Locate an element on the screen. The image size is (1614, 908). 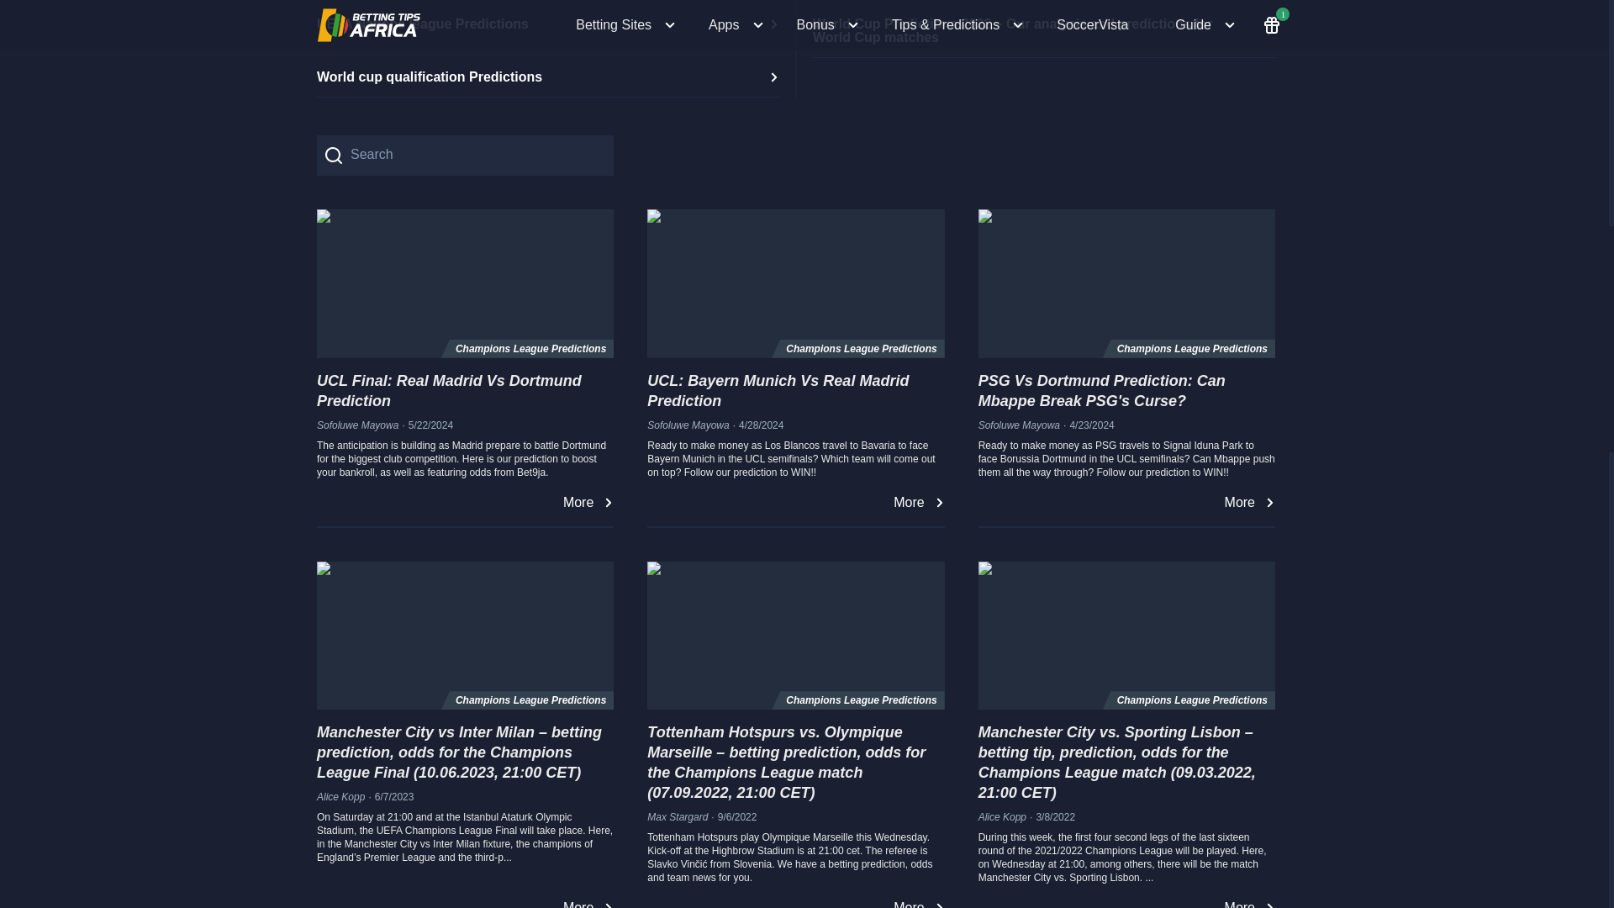
Tennis predictions is located at coordinates (1044, 3).